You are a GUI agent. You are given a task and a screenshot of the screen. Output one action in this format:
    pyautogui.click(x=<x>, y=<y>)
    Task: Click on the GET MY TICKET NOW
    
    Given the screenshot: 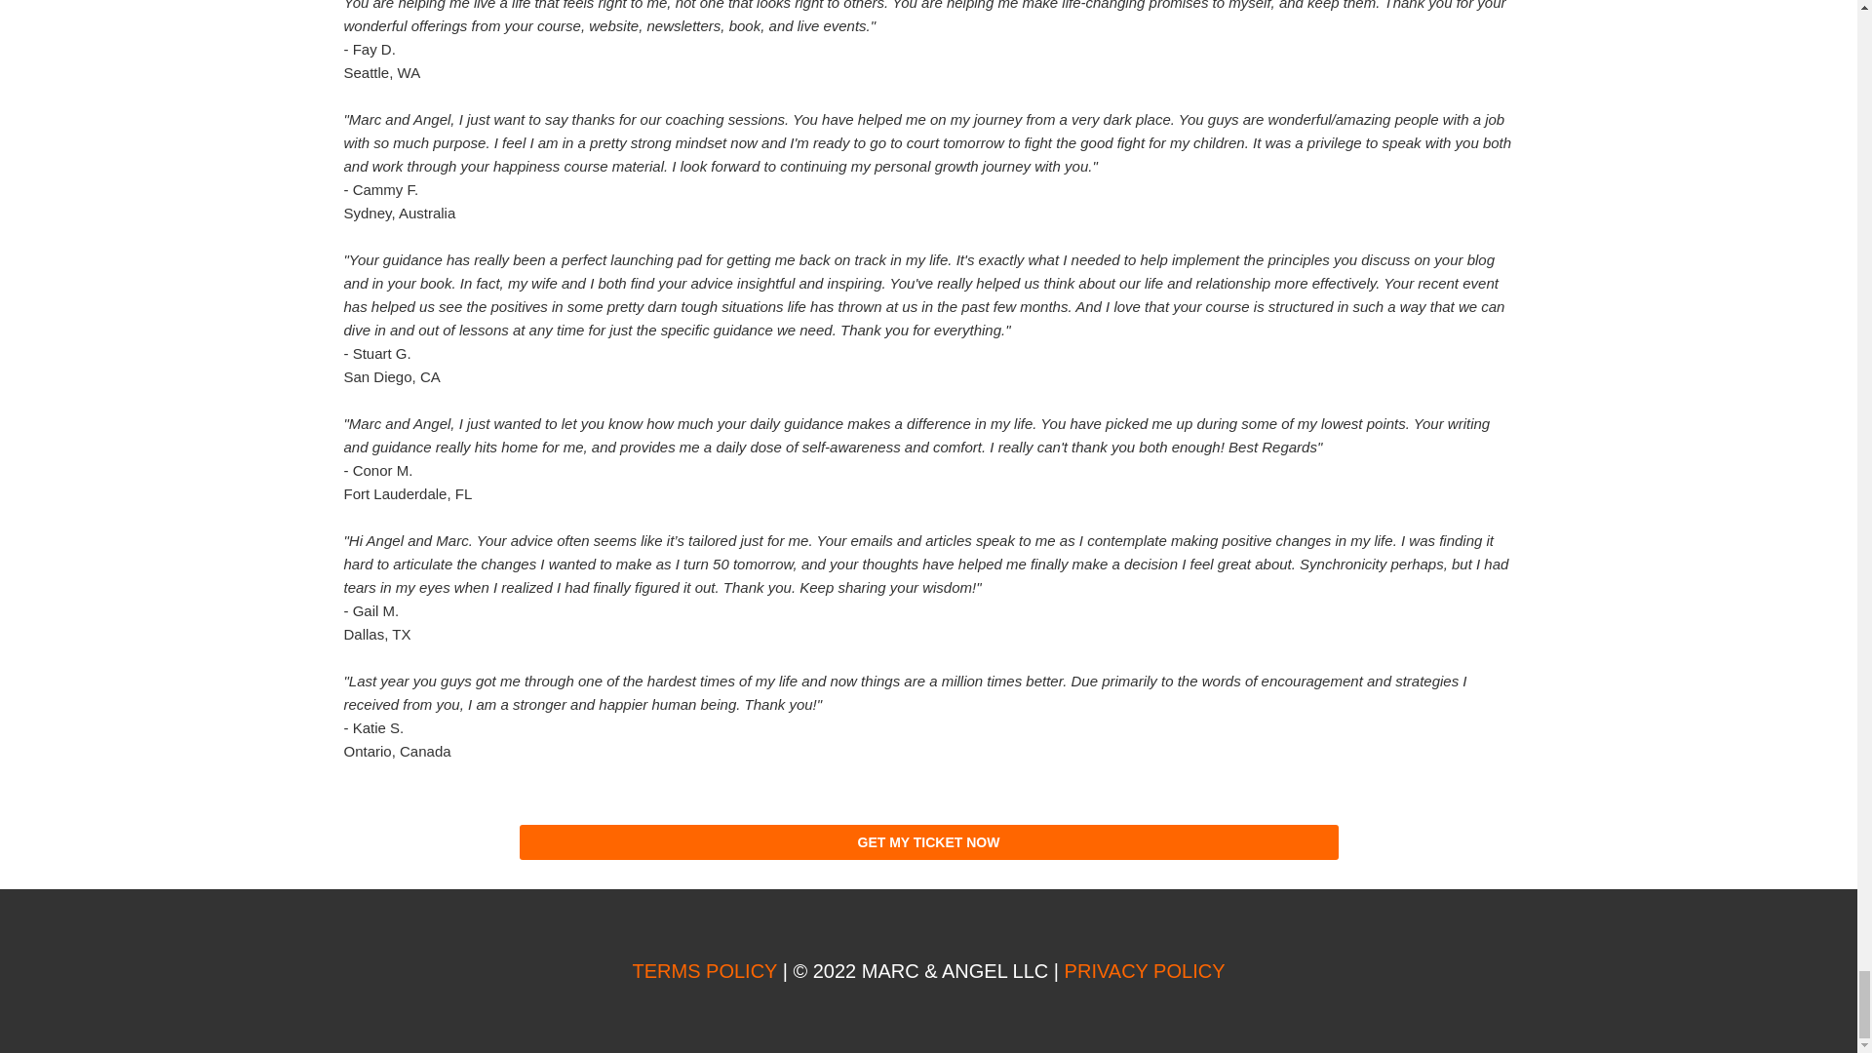 What is the action you would take?
    pyautogui.click(x=928, y=842)
    